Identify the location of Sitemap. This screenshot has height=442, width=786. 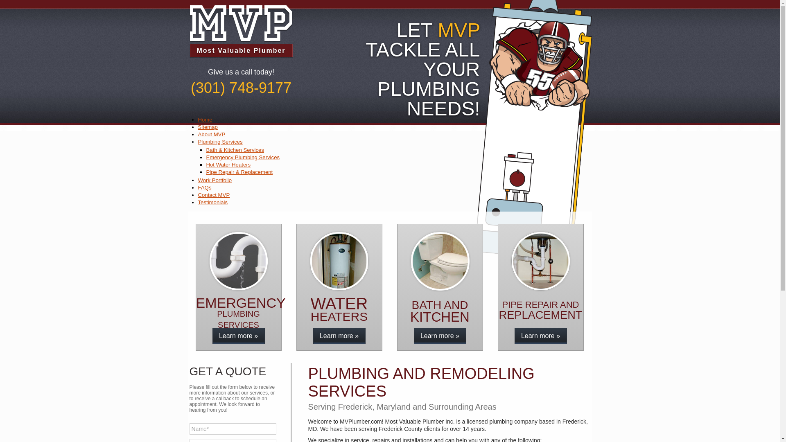
(208, 127).